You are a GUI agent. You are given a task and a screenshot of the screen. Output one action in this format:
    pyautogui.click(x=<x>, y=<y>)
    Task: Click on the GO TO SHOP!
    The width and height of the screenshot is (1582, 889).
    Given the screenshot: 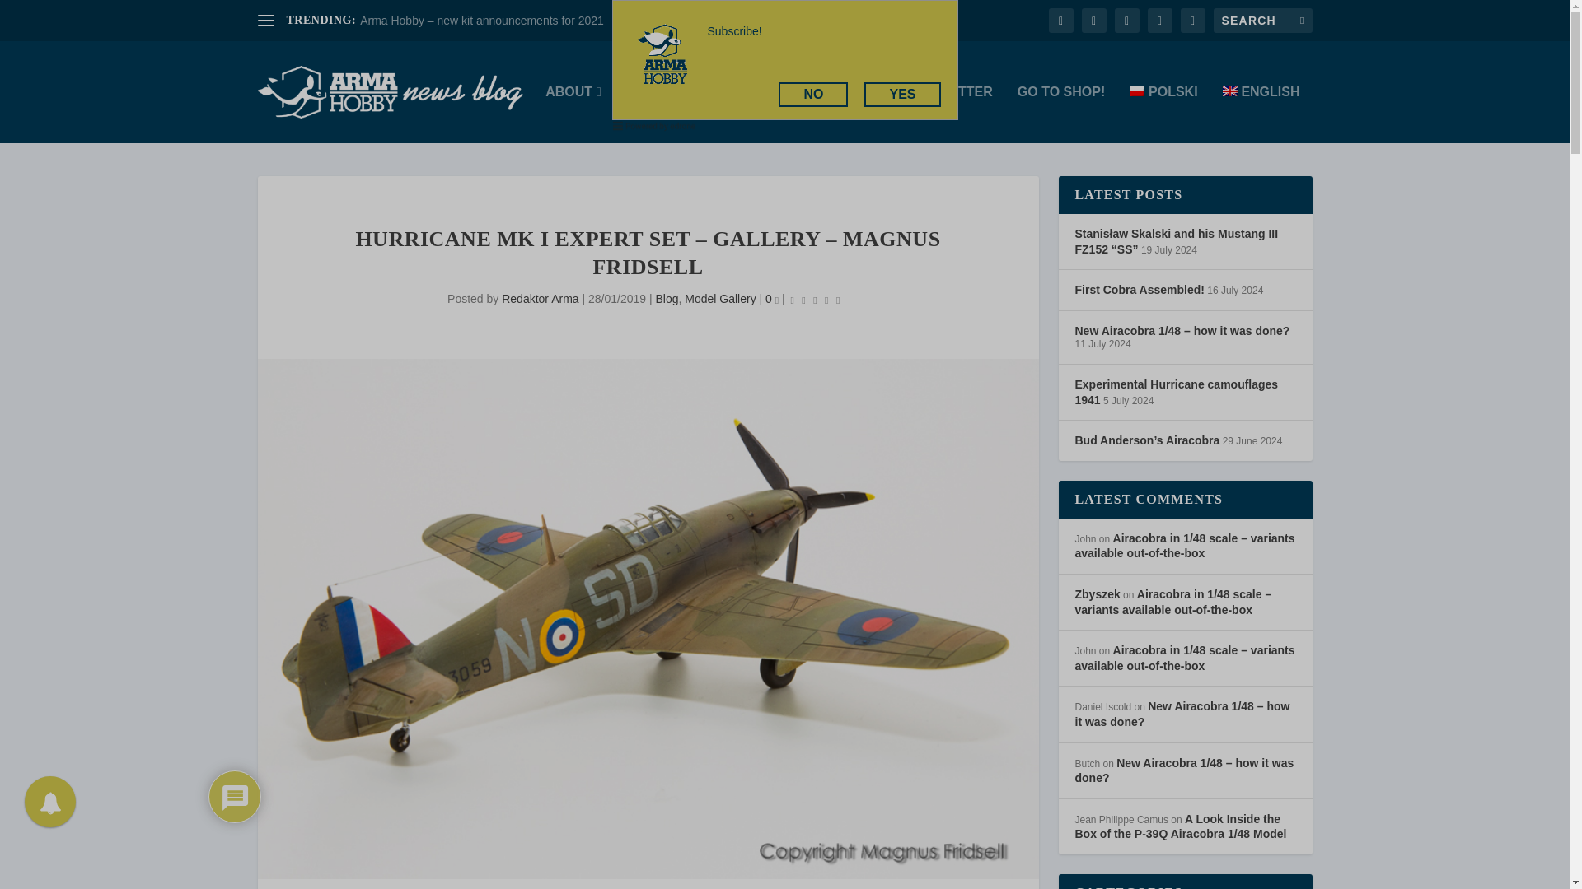 What is the action you would take?
    pyautogui.click(x=1060, y=114)
    